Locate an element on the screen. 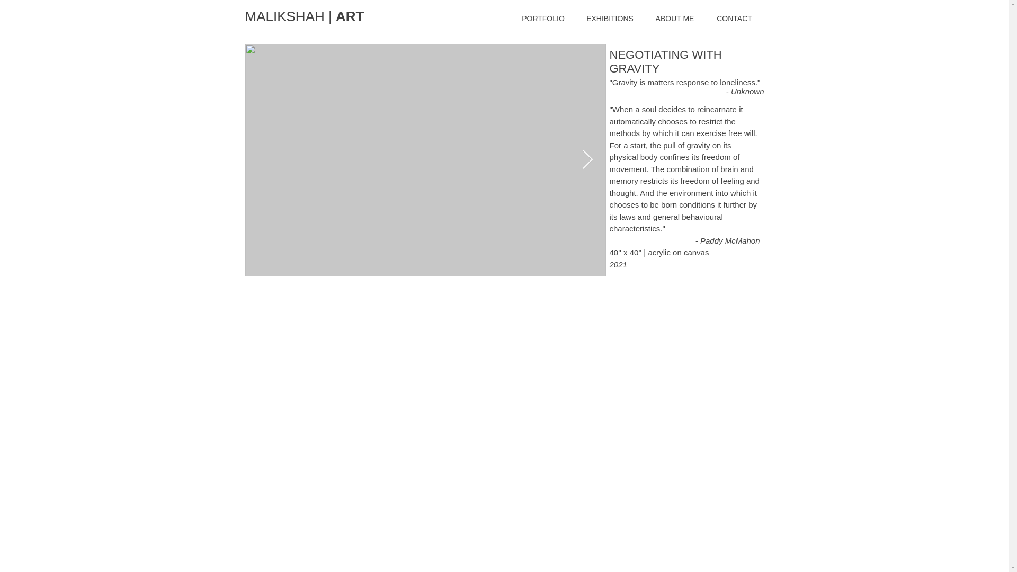 Image resolution: width=1017 pixels, height=572 pixels. ABOUT ME is located at coordinates (674, 19).